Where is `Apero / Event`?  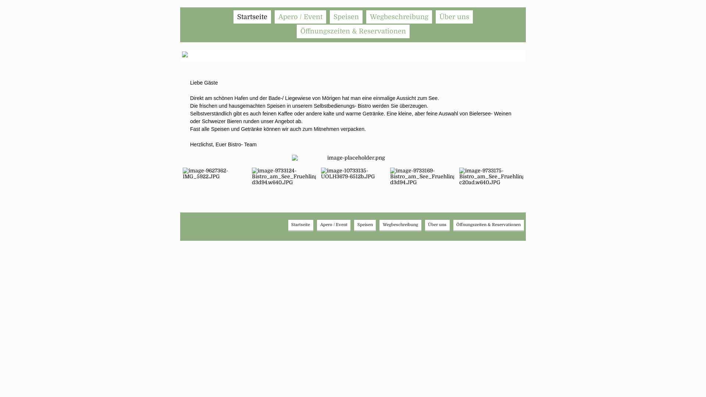
Apero / Event is located at coordinates (334, 225).